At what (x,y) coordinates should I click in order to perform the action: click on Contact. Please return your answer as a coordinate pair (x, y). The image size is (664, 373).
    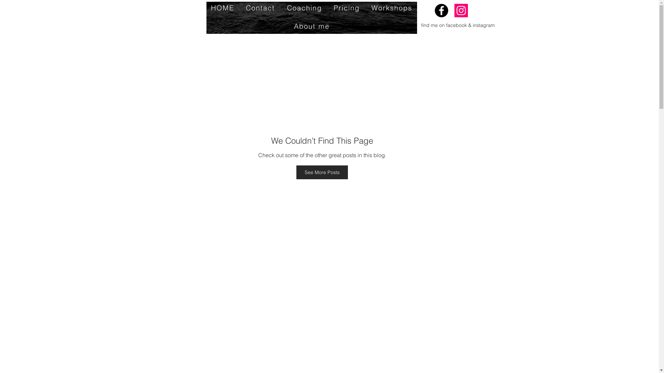
    Looking at the image, I should click on (260, 8).